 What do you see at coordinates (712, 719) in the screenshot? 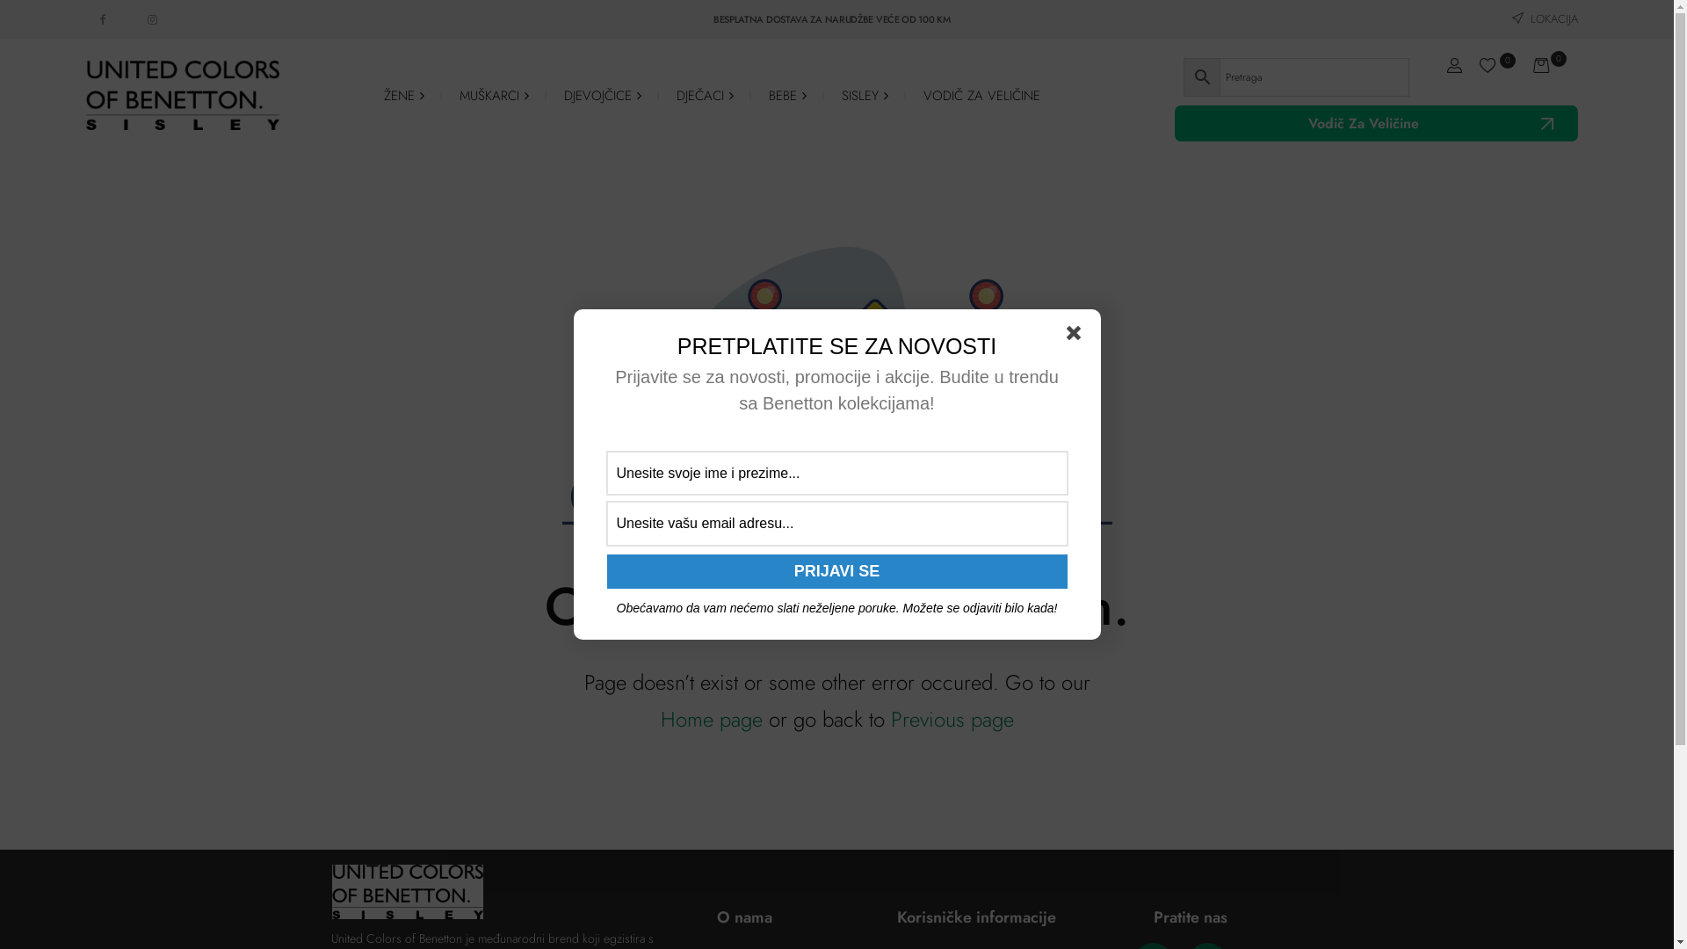
I see `Home page` at bounding box center [712, 719].